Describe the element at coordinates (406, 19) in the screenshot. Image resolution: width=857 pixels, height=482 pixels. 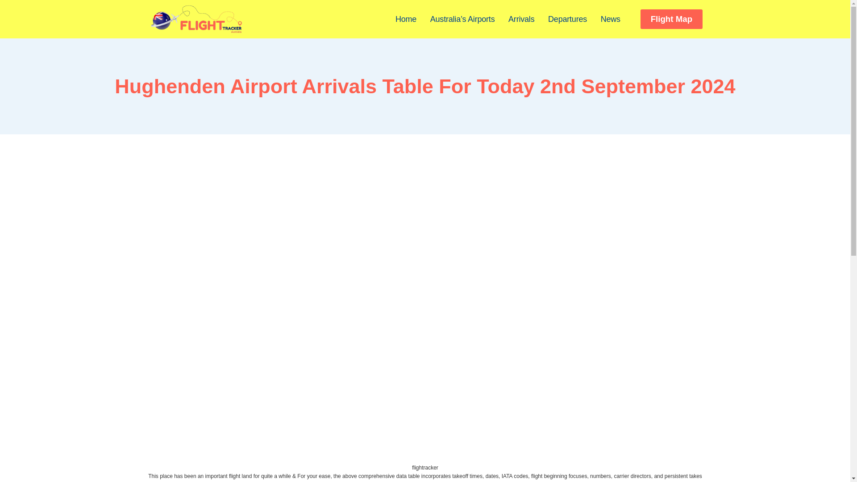
I see `Home` at that location.